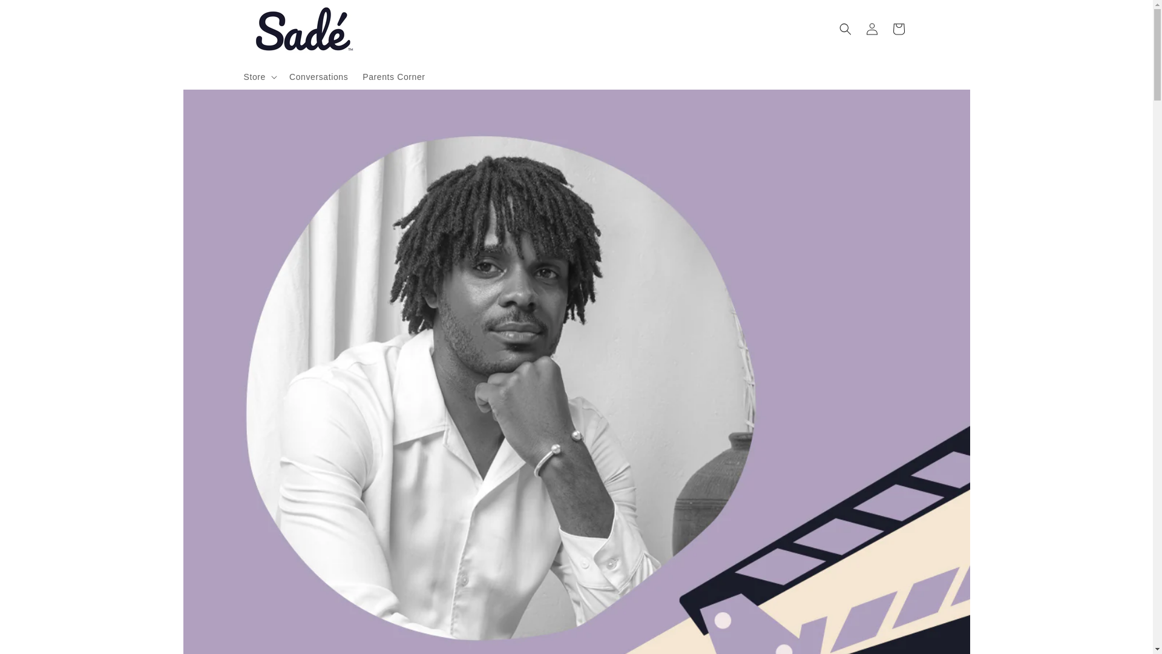 Image resolution: width=1162 pixels, height=654 pixels. I want to click on Conversations, so click(318, 76).